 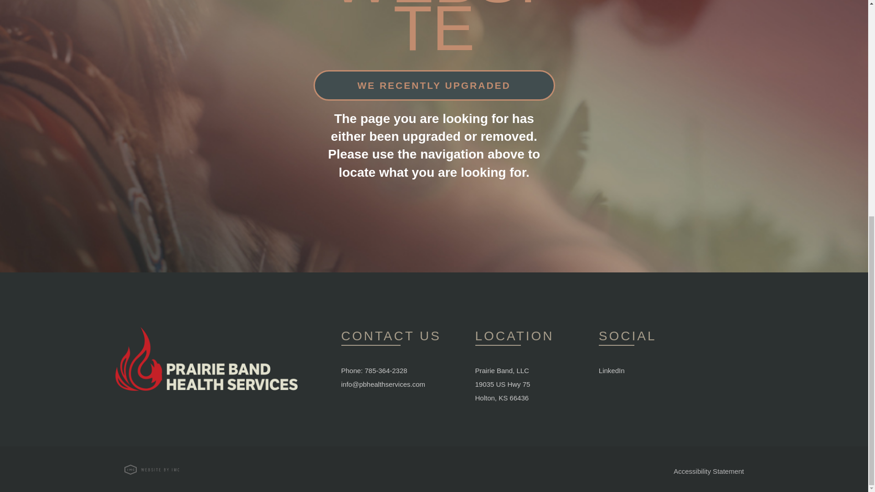 What do you see at coordinates (709, 471) in the screenshot?
I see `Accessibility Statement` at bounding box center [709, 471].